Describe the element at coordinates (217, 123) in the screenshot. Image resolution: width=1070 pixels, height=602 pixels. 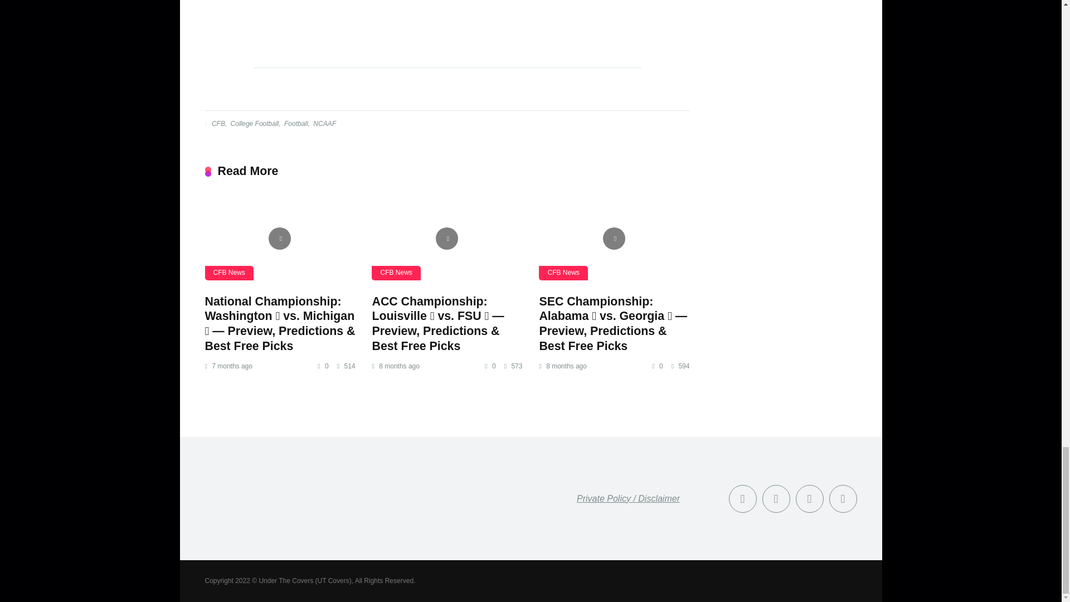
I see `CFB` at that location.